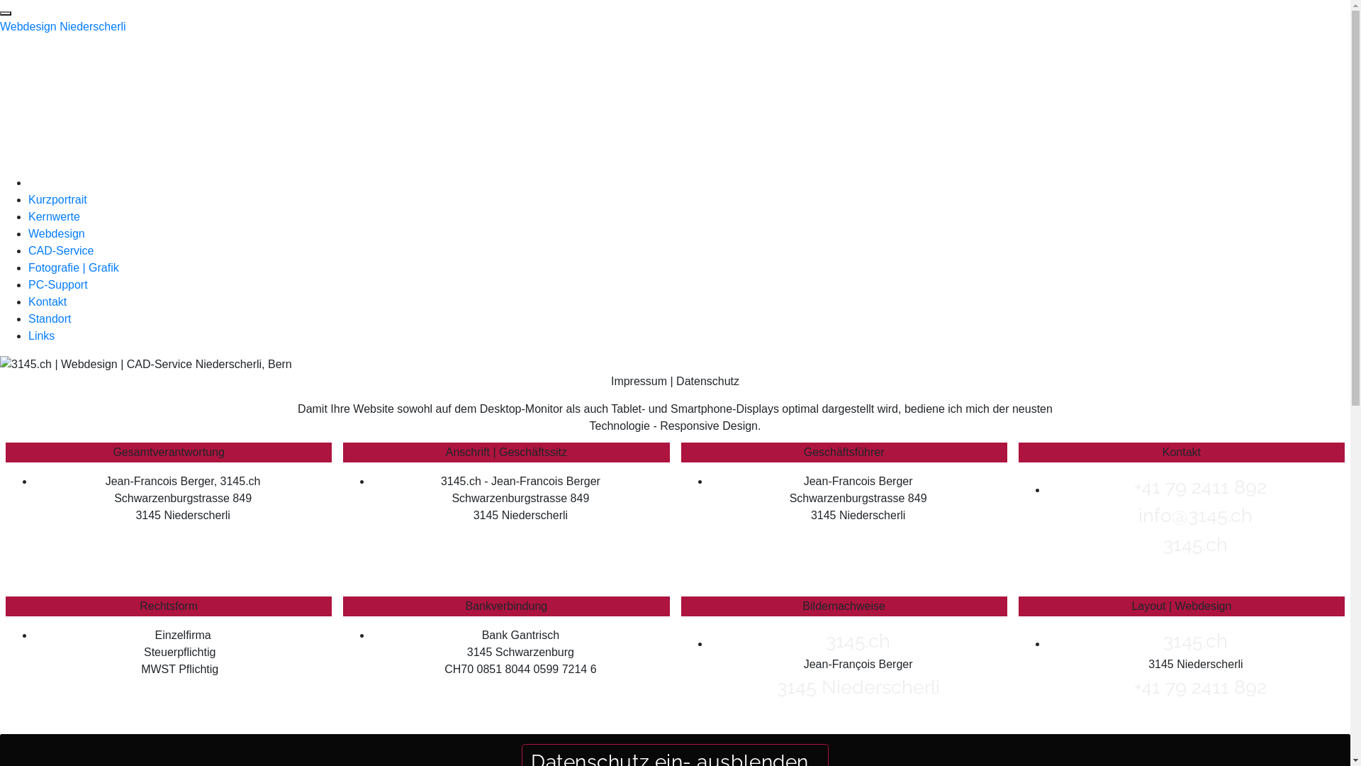 This screenshot has height=766, width=1361. I want to click on Kernwerte, so click(54, 217).